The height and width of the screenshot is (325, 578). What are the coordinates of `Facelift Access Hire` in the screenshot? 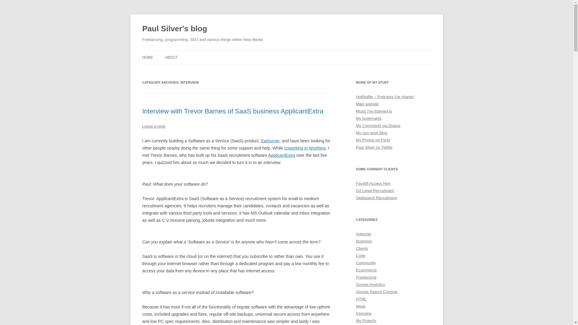 It's located at (373, 183).